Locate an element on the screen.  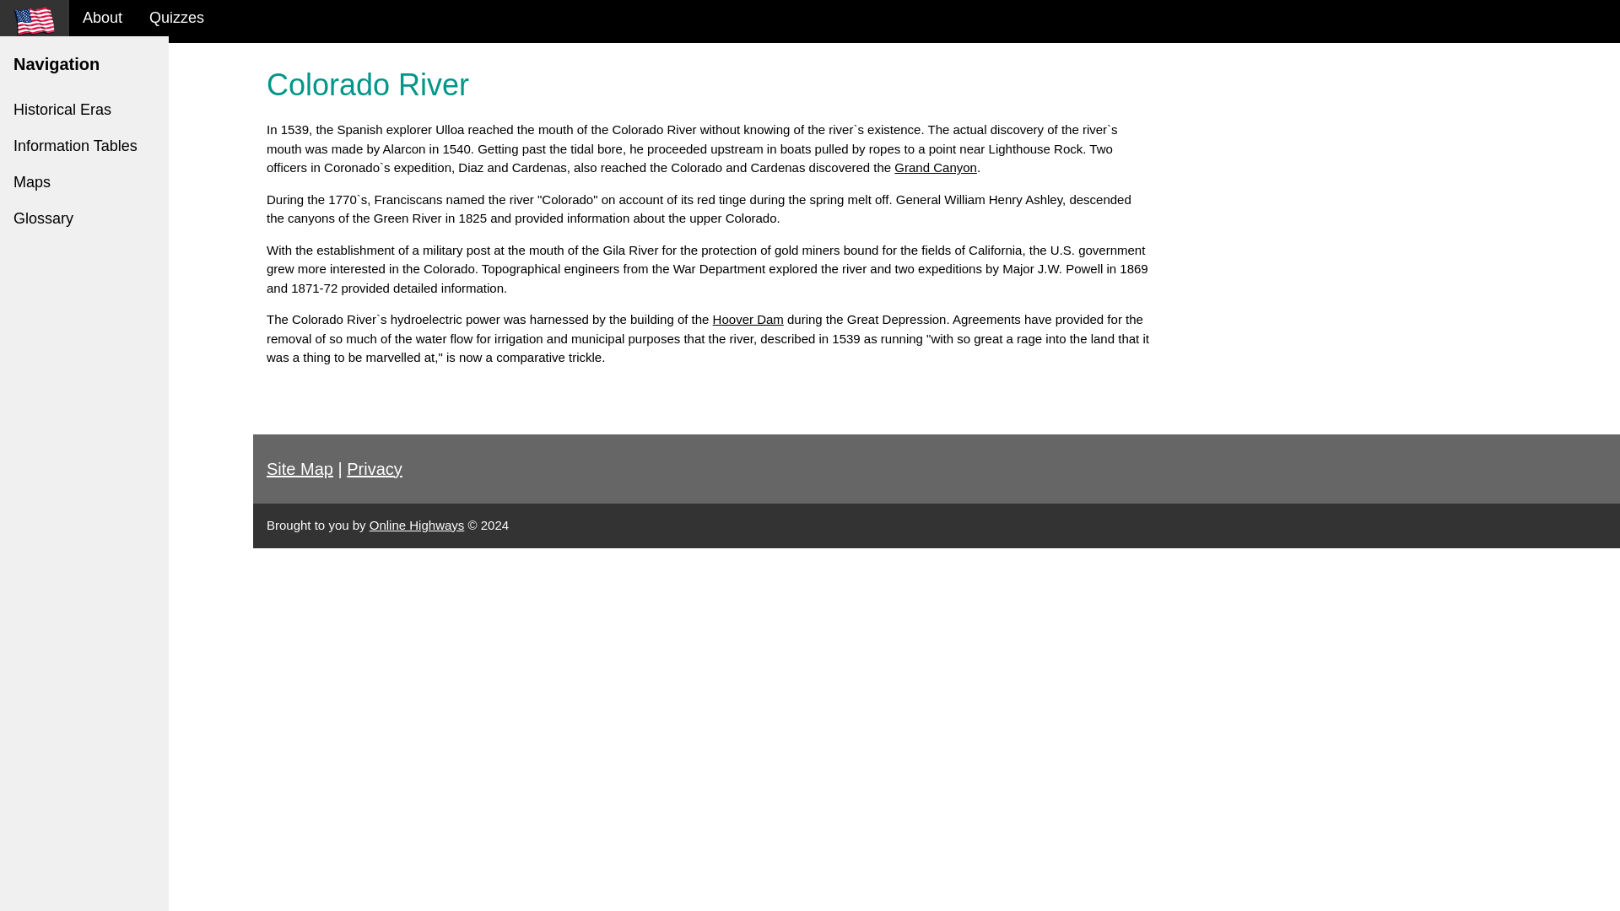
Privacy is located at coordinates (374, 469).